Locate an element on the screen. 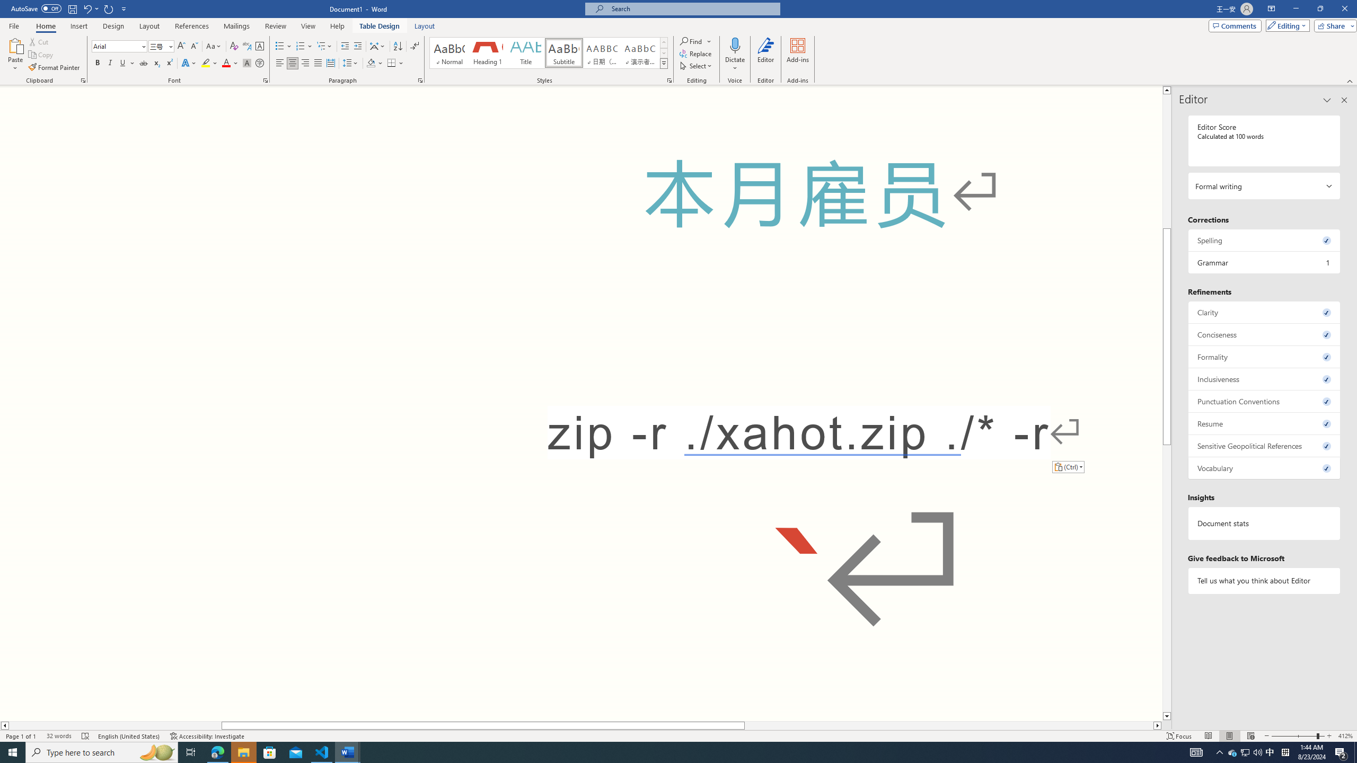 Image resolution: width=1357 pixels, height=763 pixels. Multilevel List is located at coordinates (324, 47).